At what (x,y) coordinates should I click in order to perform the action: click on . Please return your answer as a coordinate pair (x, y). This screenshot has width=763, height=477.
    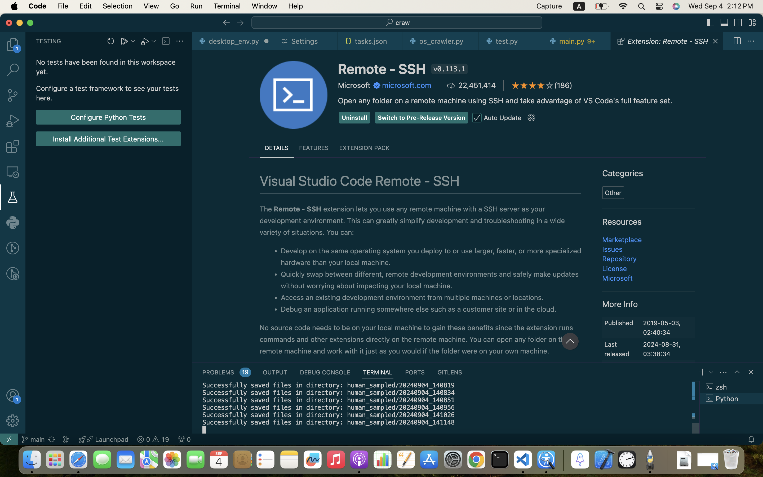
    Looking at the image, I should click on (737, 41).